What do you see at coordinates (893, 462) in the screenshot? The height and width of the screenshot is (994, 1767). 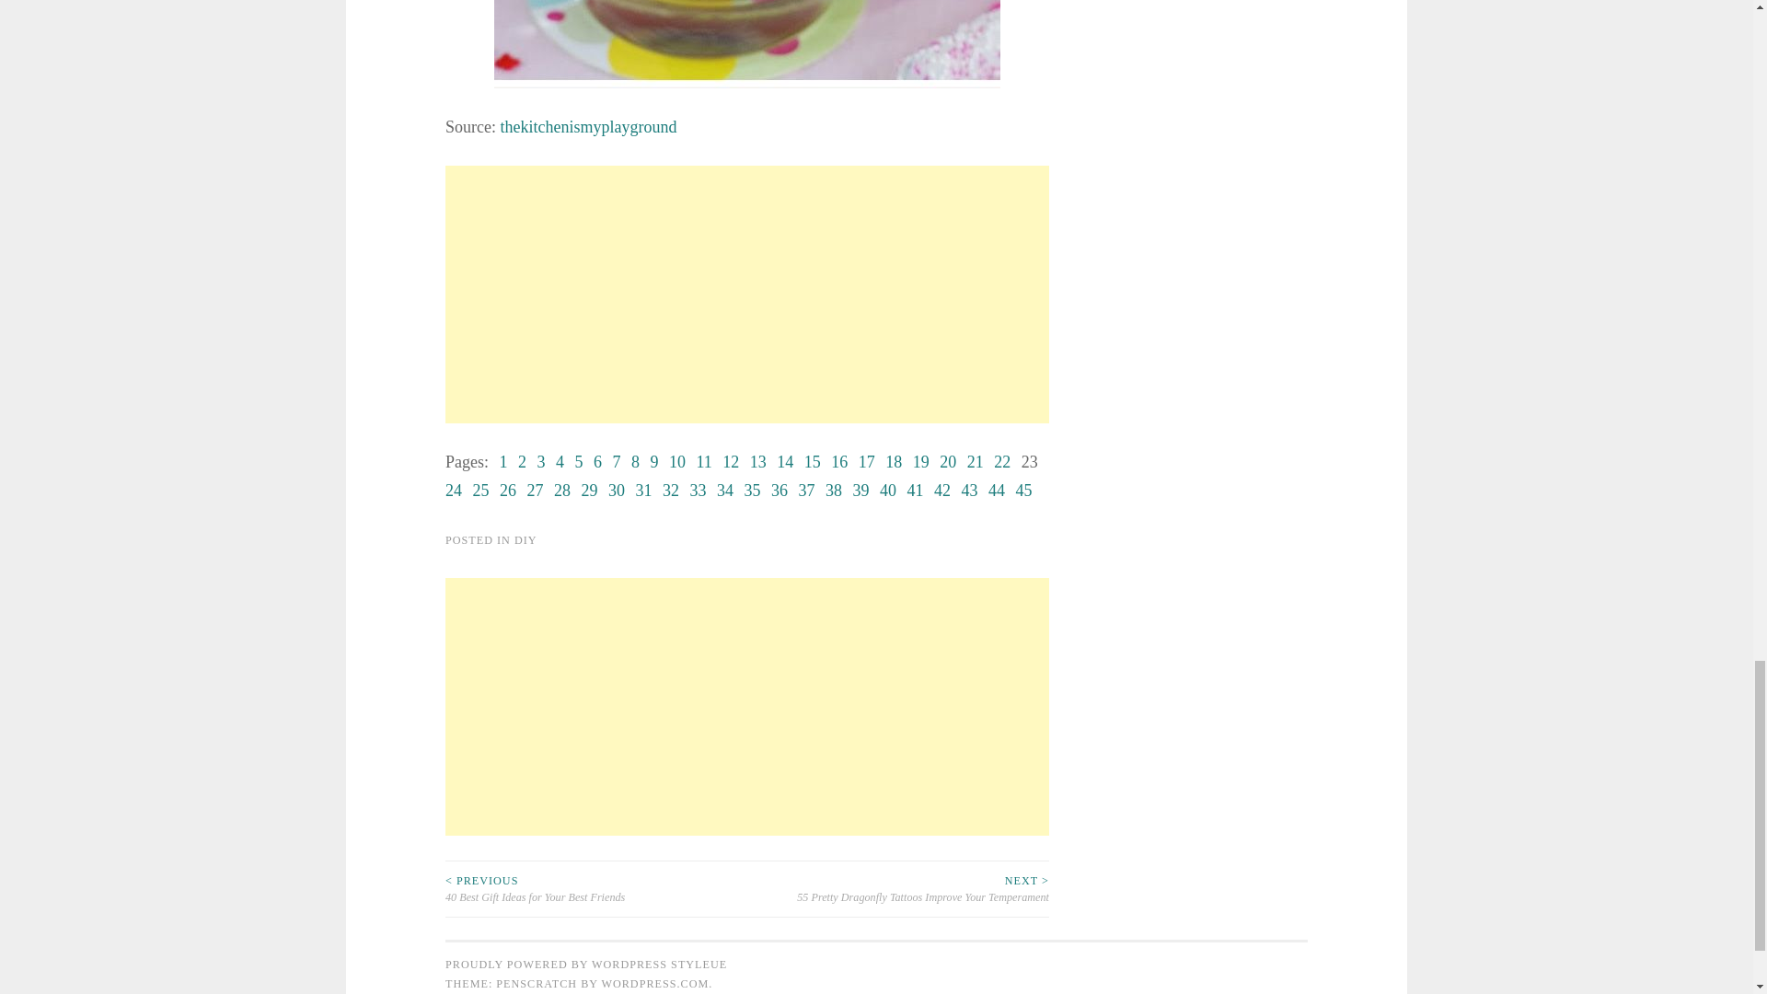 I see `18` at bounding box center [893, 462].